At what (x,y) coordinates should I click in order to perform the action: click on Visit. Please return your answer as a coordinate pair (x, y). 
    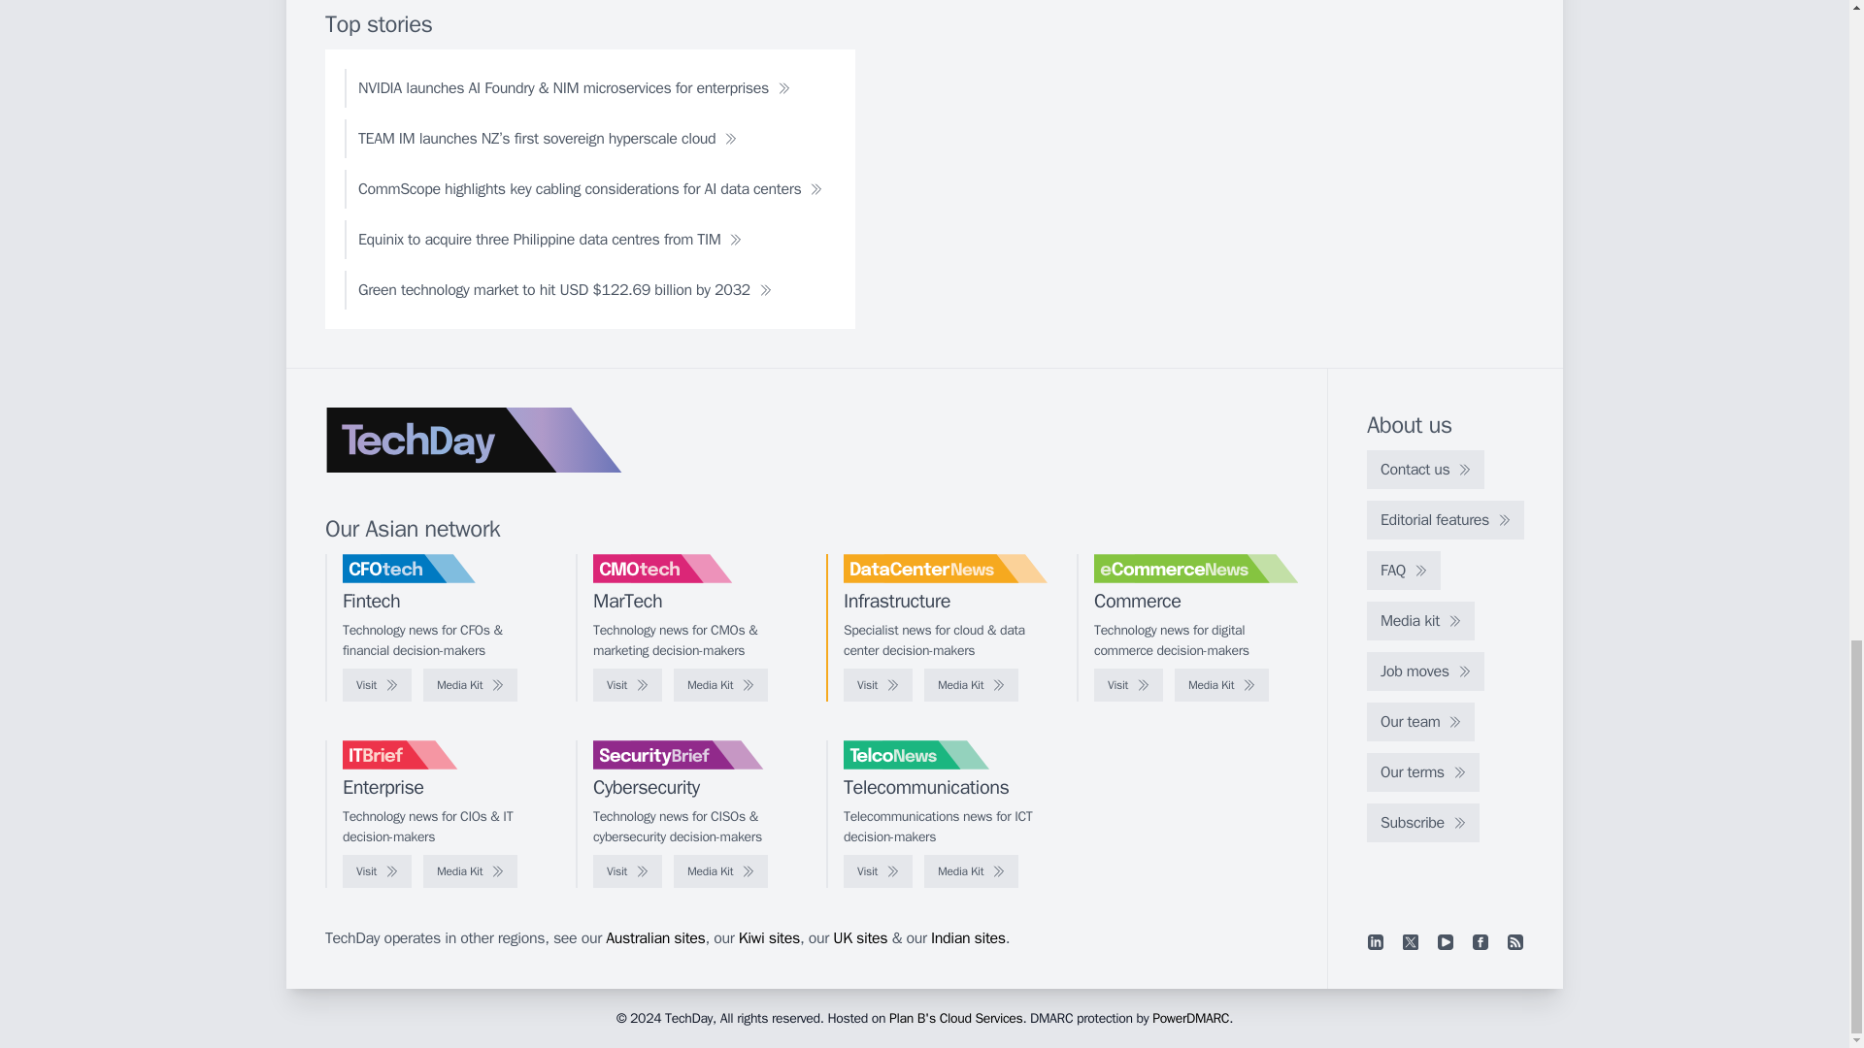
    Looking at the image, I should click on (878, 685).